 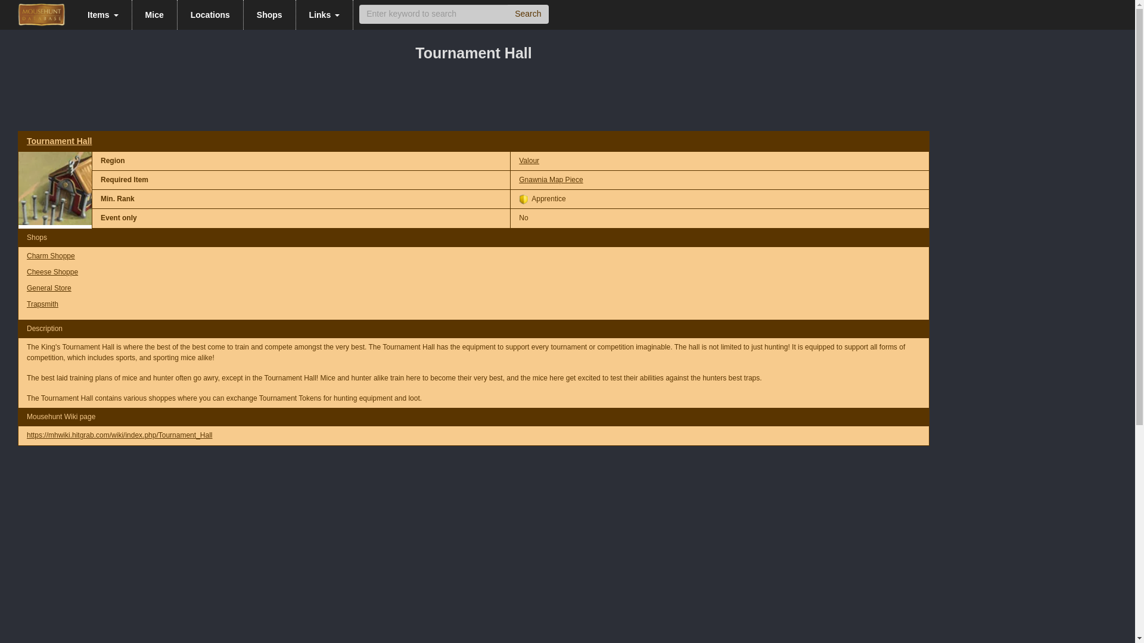 What do you see at coordinates (55, 188) in the screenshot?
I see `Tournament Hall` at bounding box center [55, 188].